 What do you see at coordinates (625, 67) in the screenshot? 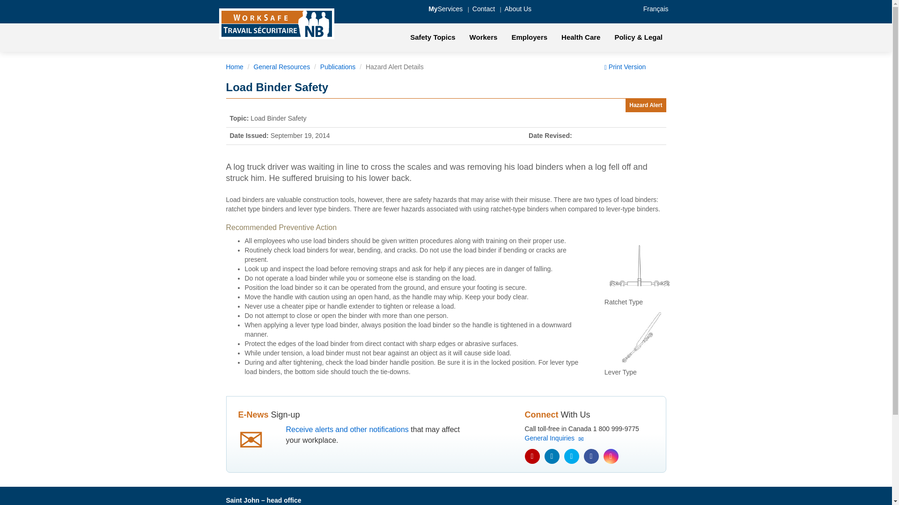
I see `Print` at bounding box center [625, 67].